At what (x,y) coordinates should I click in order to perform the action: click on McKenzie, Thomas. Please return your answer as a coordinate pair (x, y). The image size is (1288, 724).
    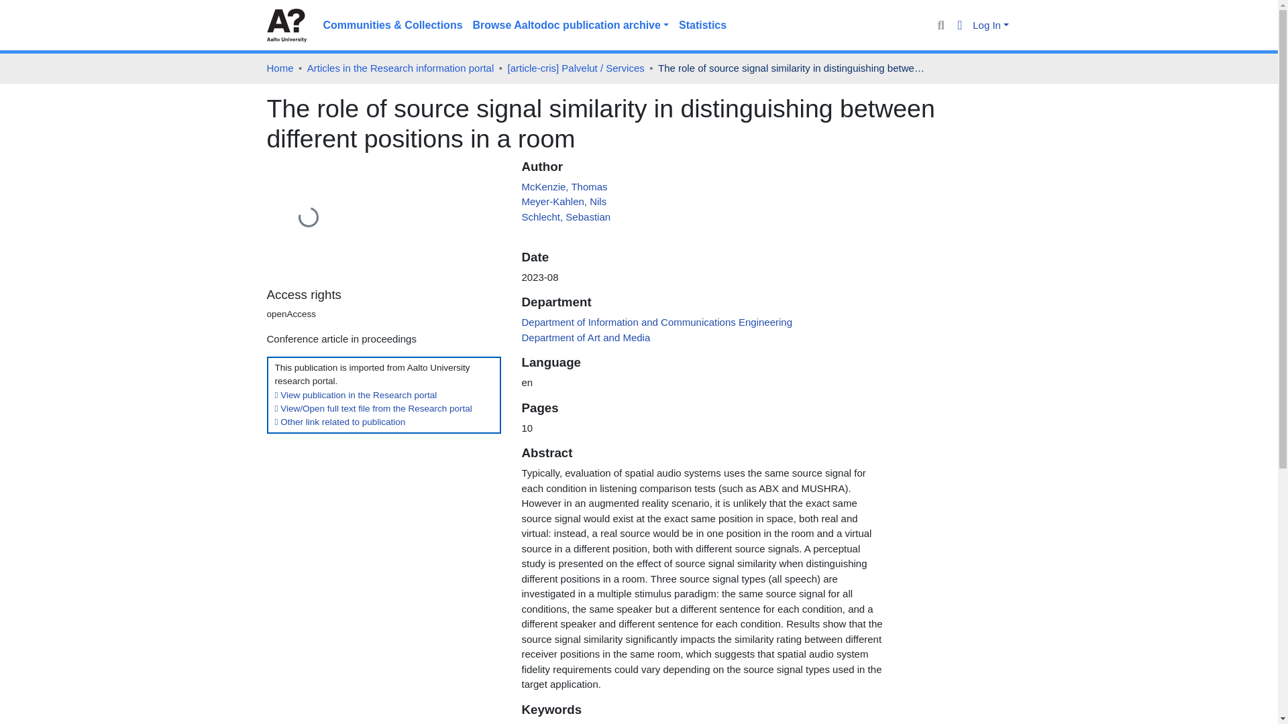
    Looking at the image, I should click on (563, 186).